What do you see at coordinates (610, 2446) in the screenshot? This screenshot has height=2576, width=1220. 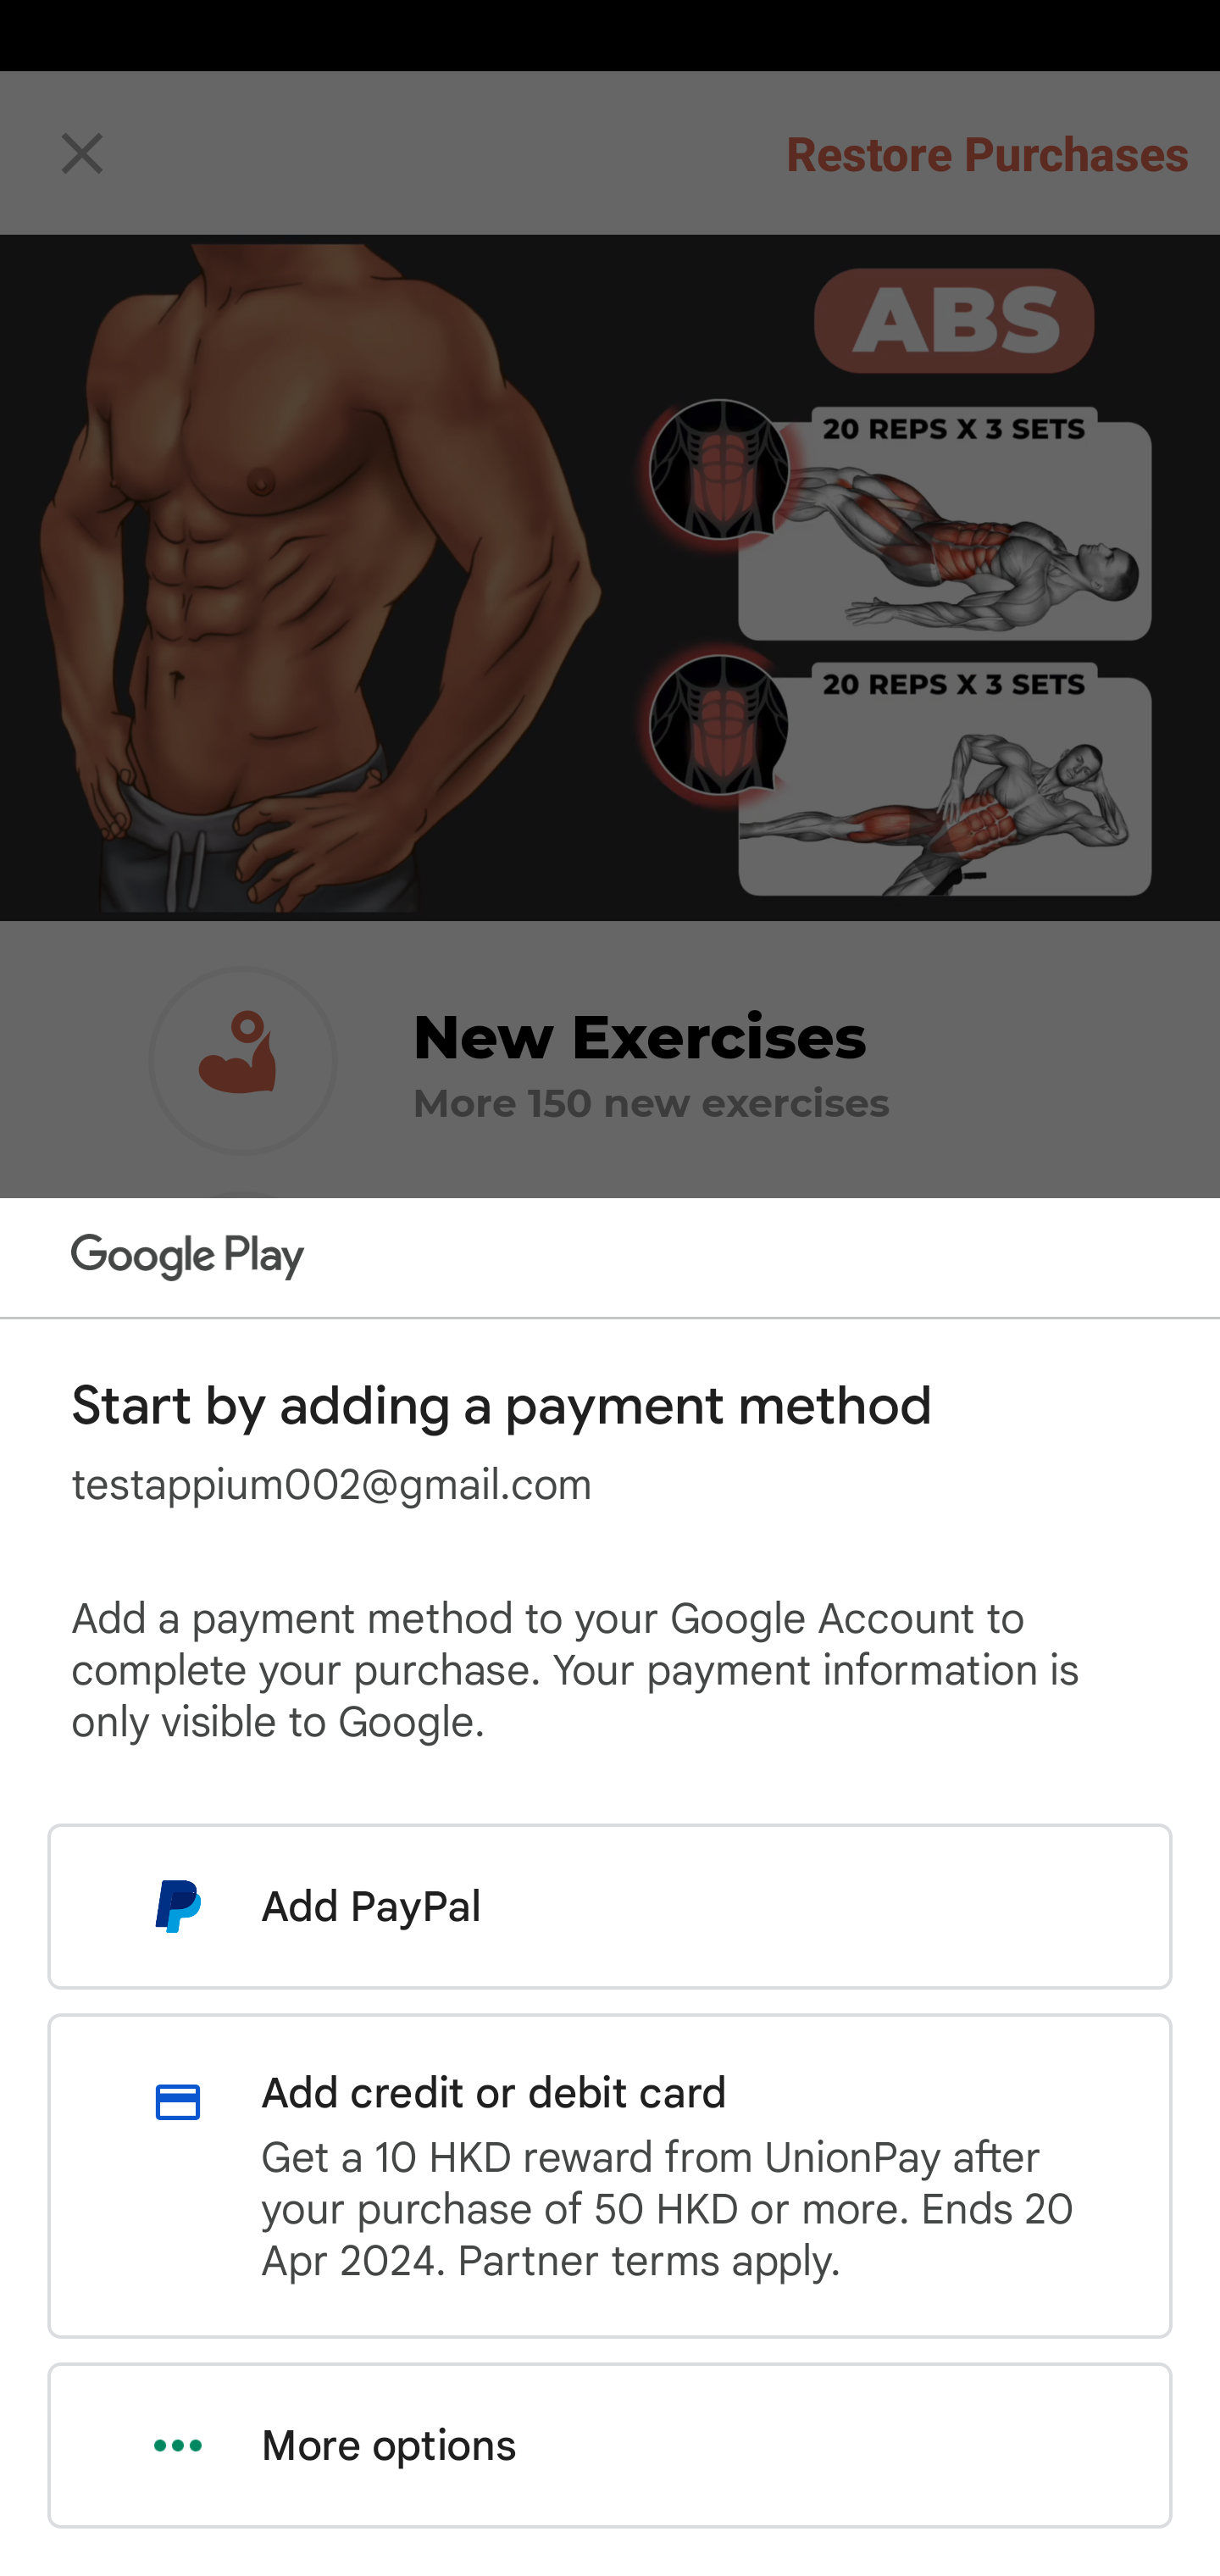 I see `More options` at bounding box center [610, 2446].